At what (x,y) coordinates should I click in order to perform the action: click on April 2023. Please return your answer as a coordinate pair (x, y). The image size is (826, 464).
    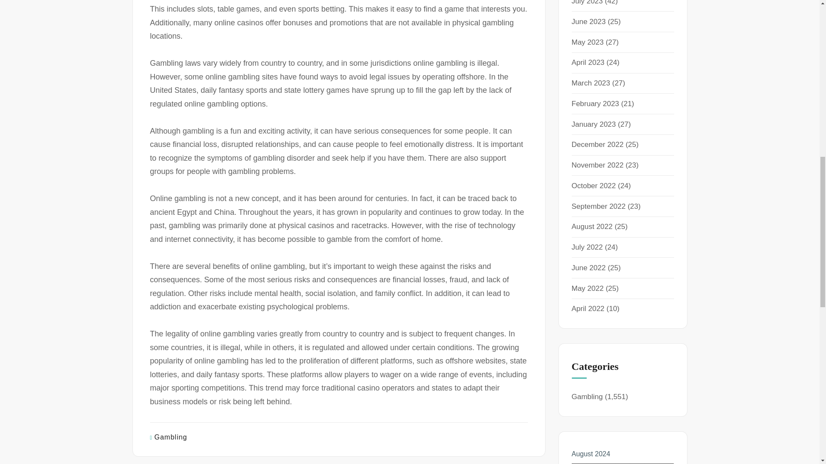
    Looking at the image, I should click on (588, 63).